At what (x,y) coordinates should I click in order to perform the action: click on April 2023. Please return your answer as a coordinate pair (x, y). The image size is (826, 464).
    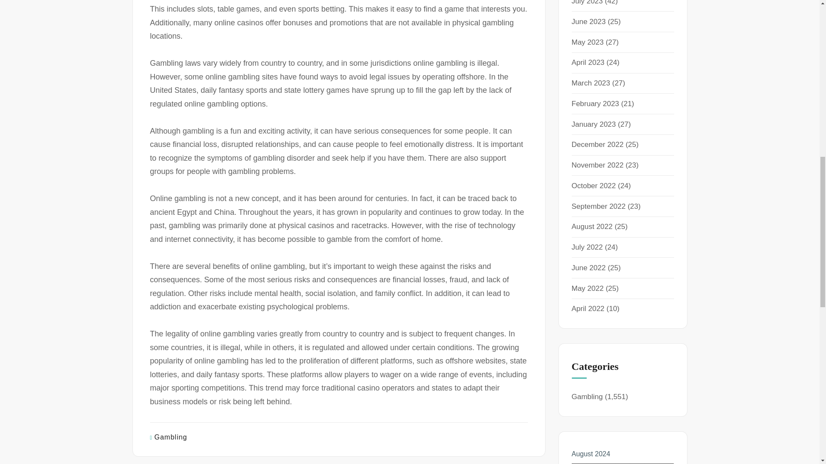
    Looking at the image, I should click on (588, 63).